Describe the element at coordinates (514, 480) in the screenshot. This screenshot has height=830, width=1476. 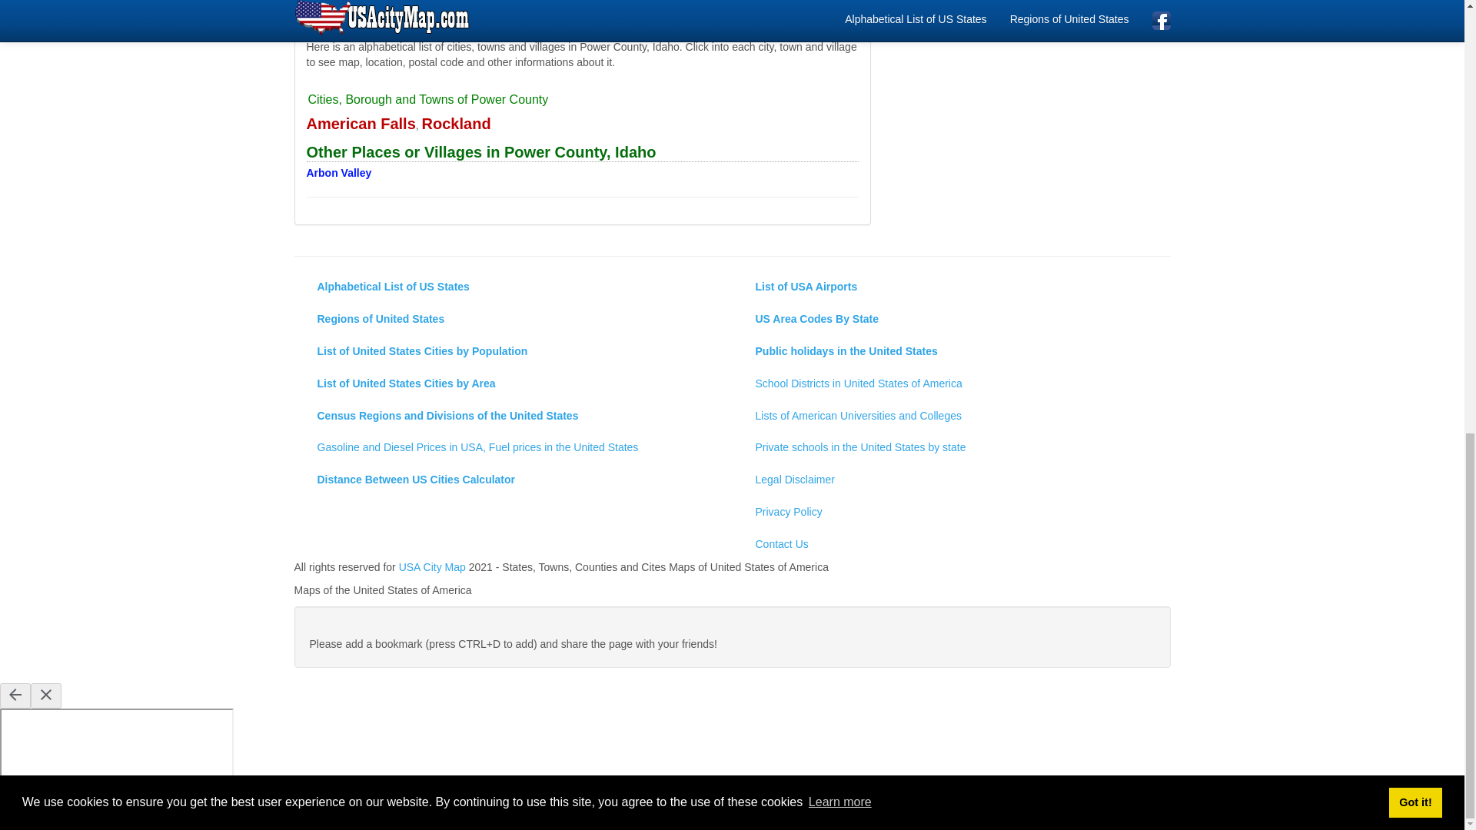
I see `Distance Between US Cities Calculator` at that location.